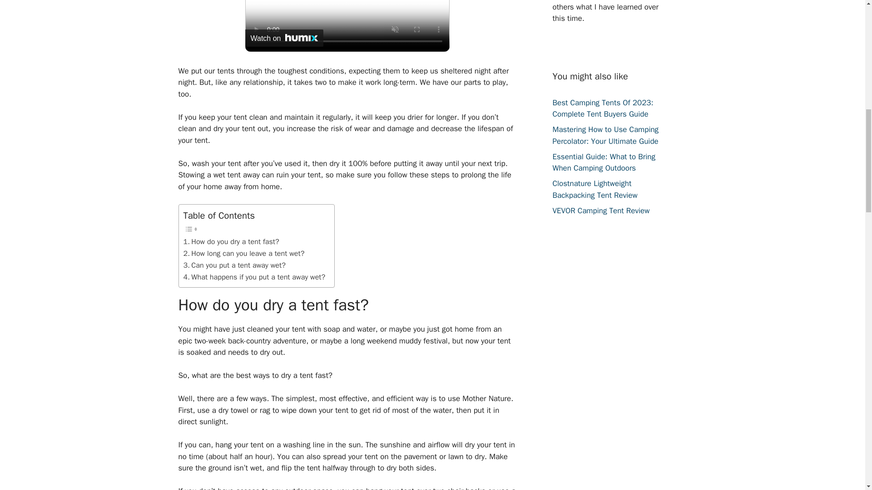 The width and height of the screenshot is (872, 490). Describe the element at coordinates (254, 277) in the screenshot. I see `What happens if you put a tent away wet?` at that location.